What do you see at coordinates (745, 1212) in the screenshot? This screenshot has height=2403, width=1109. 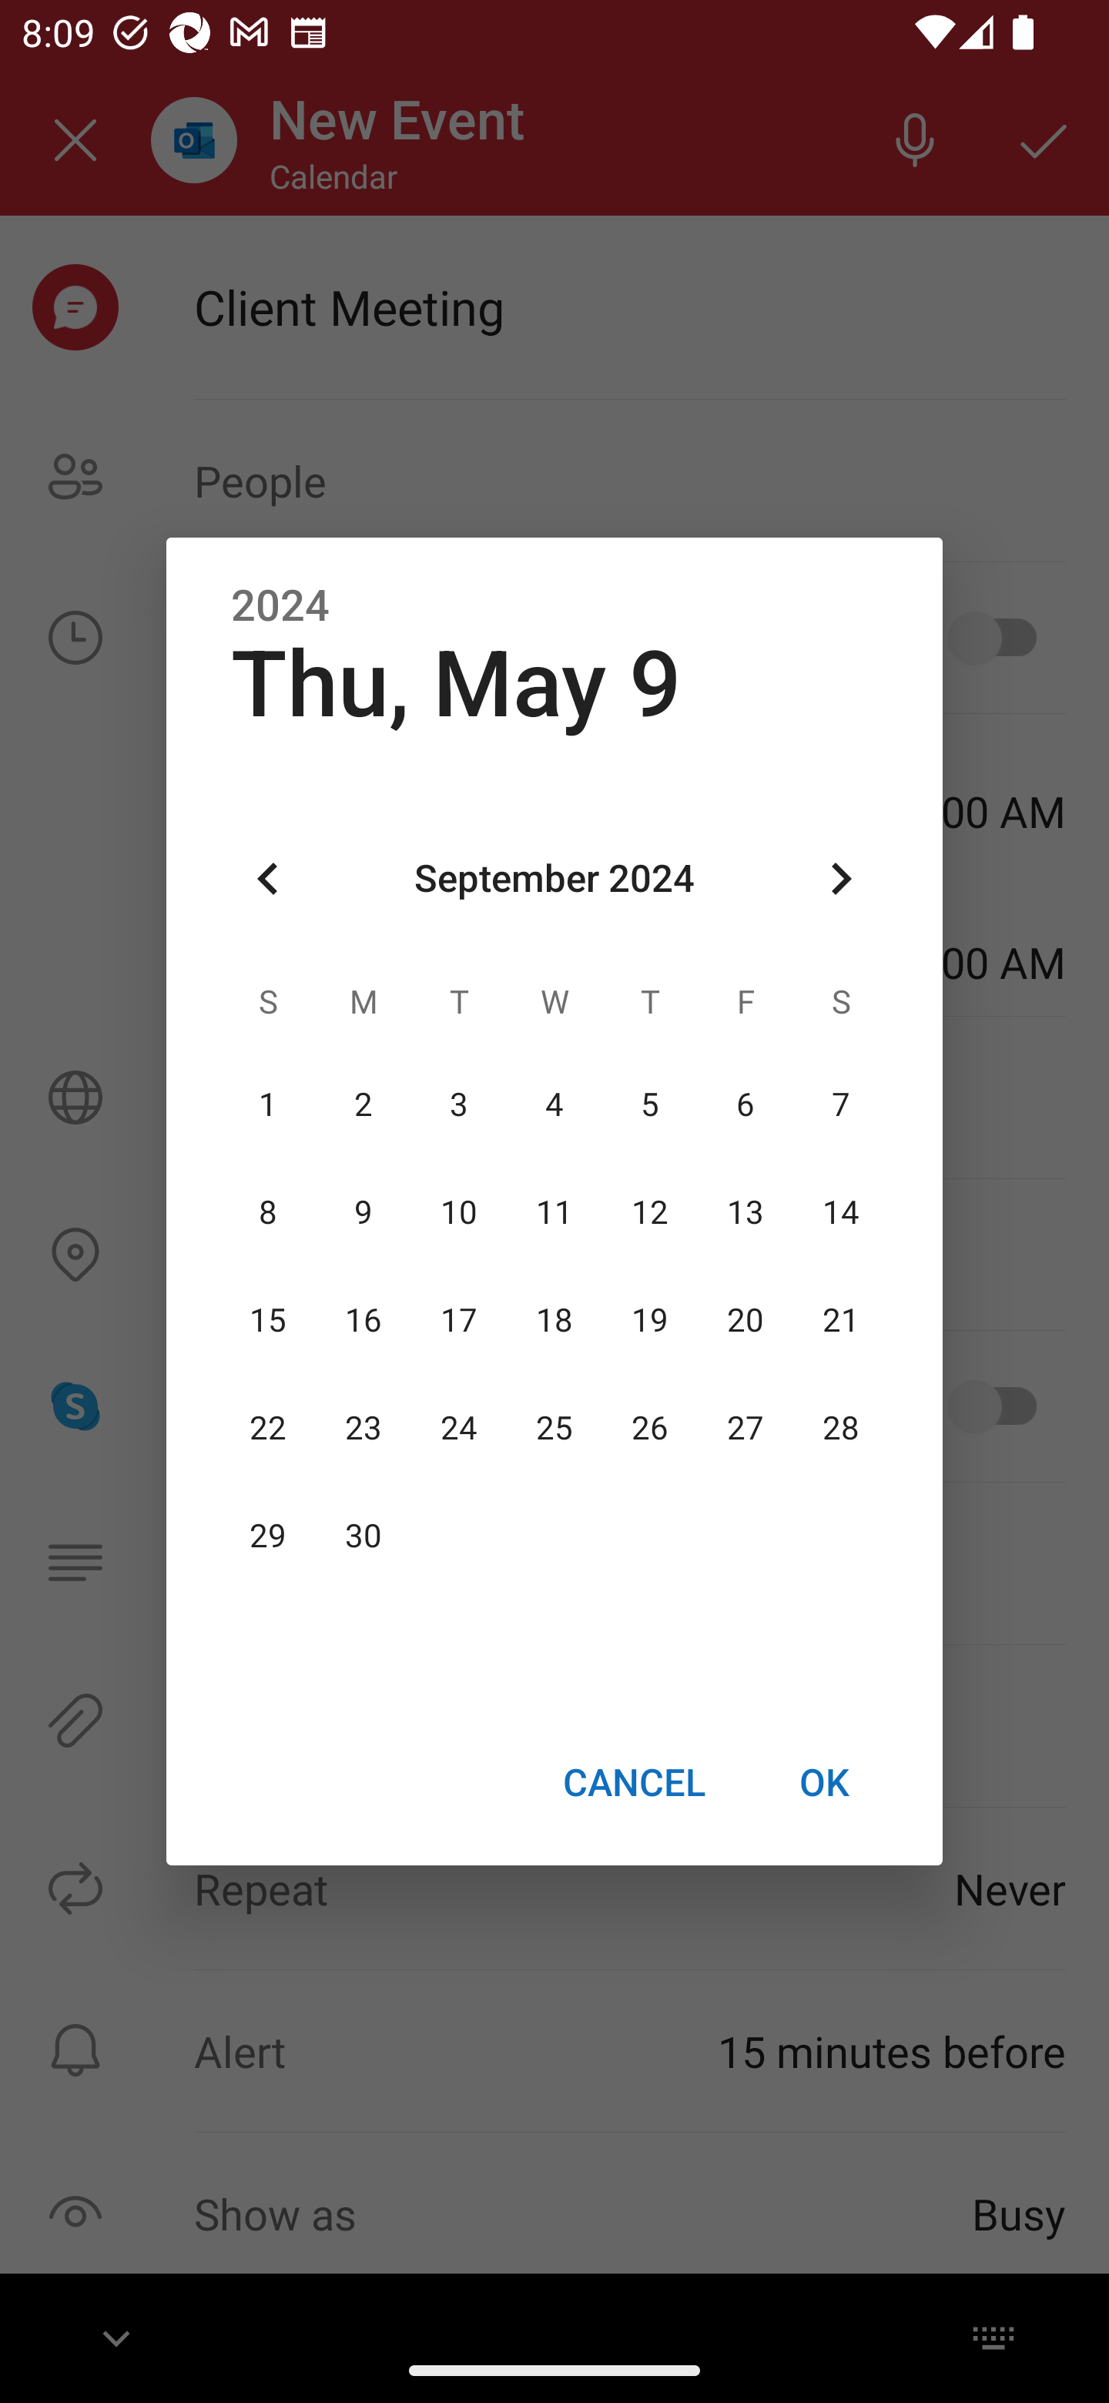 I see `13 13 September 2024` at bounding box center [745, 1212].